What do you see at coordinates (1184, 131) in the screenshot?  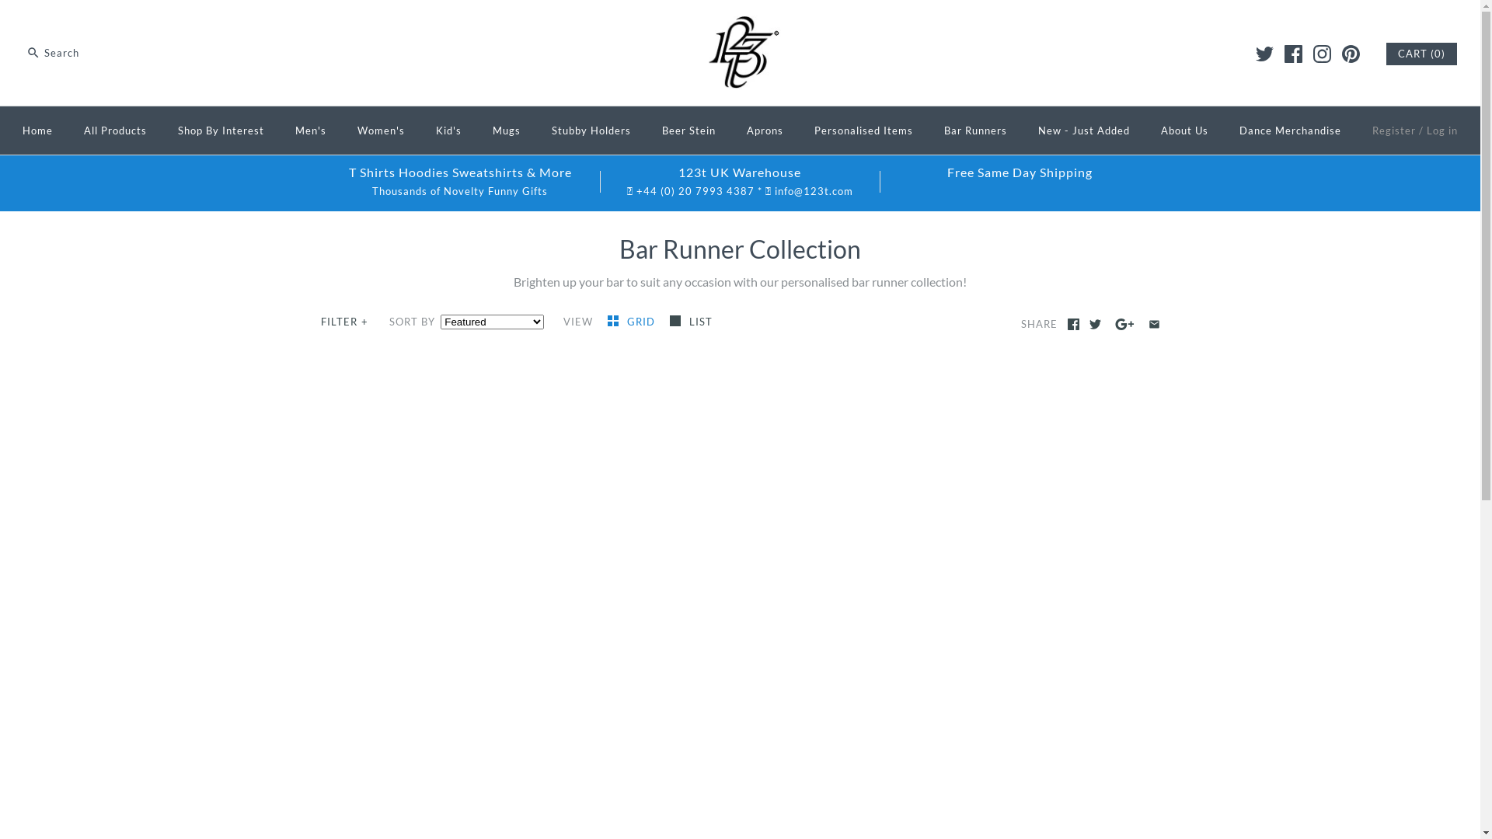 I see `About Us` at bounding box center [1184, 131].